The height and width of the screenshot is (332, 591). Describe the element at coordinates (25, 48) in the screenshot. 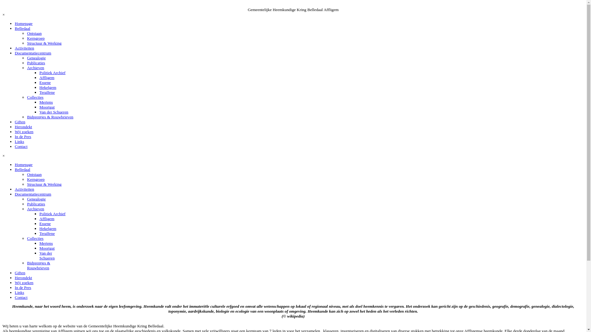

I see `Activiteiten` at that location.